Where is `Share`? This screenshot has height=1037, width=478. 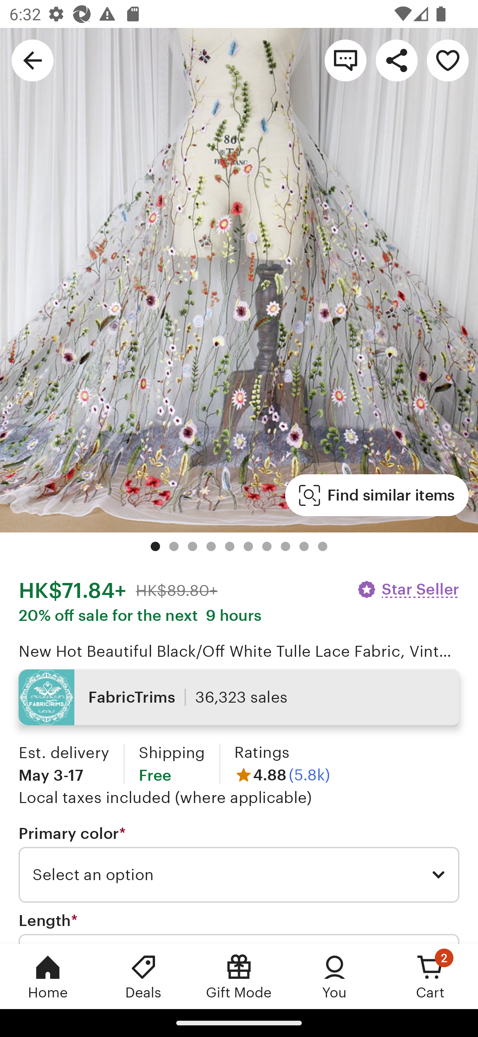 Share is located at coordinates (396, 60).